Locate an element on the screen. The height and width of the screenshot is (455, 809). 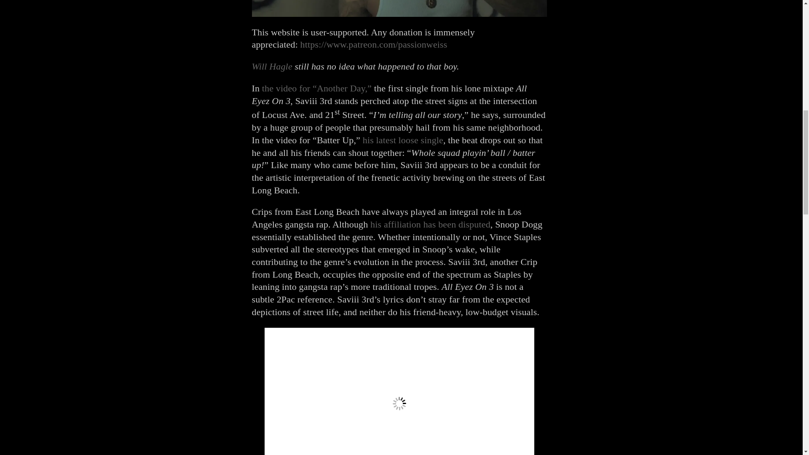
Will Hagle is located at coordinates (272, 66).